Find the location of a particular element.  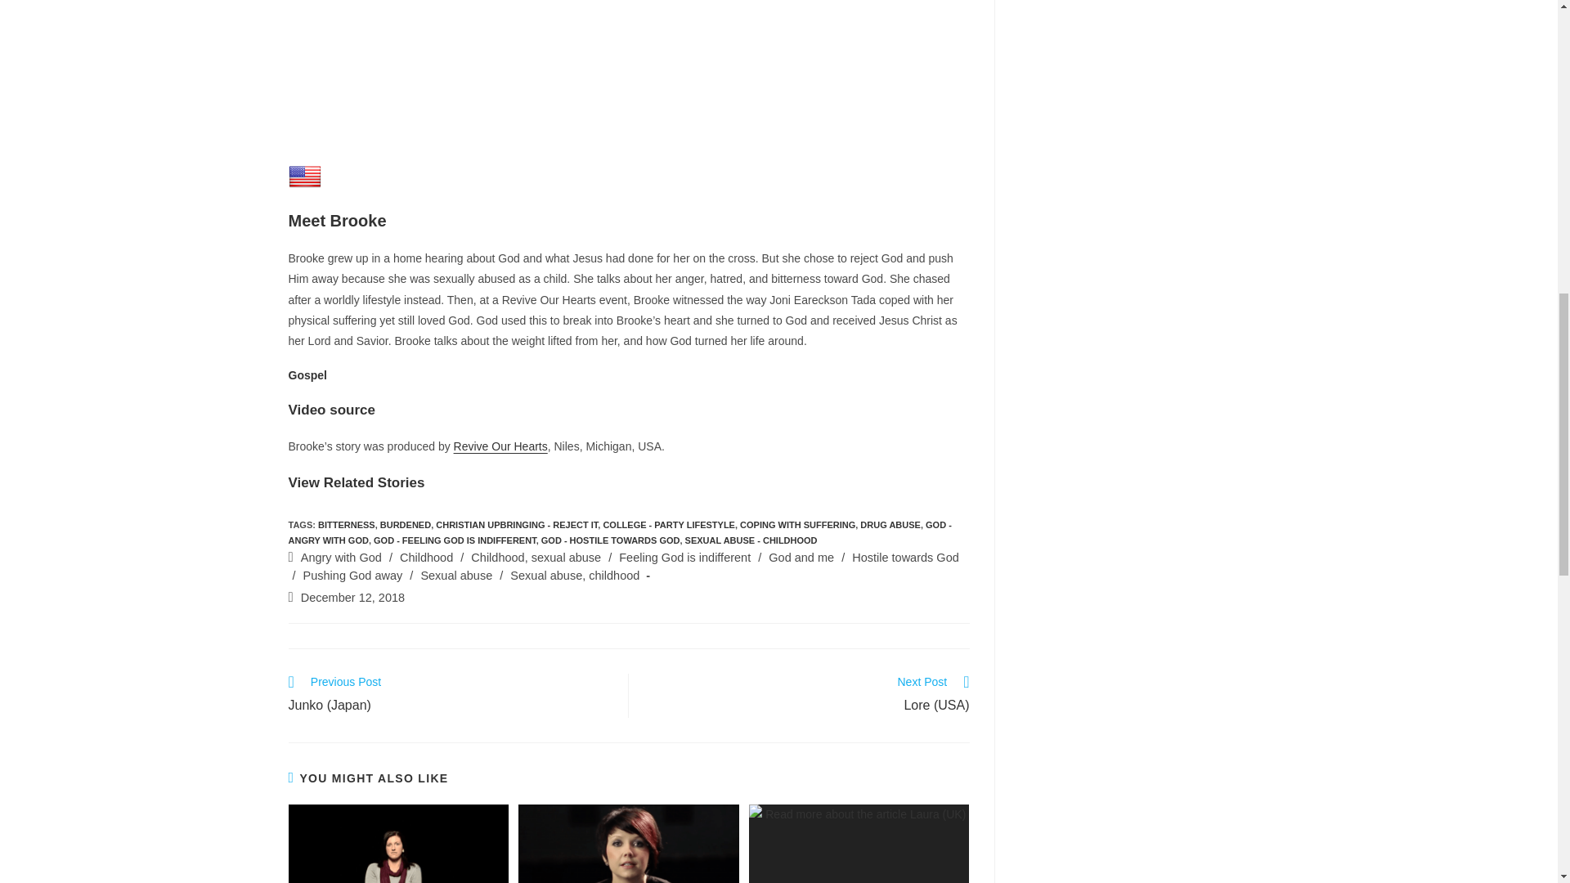

GOD - HOSTILE TOWARDS GOD is located at coordinates (610, 540).